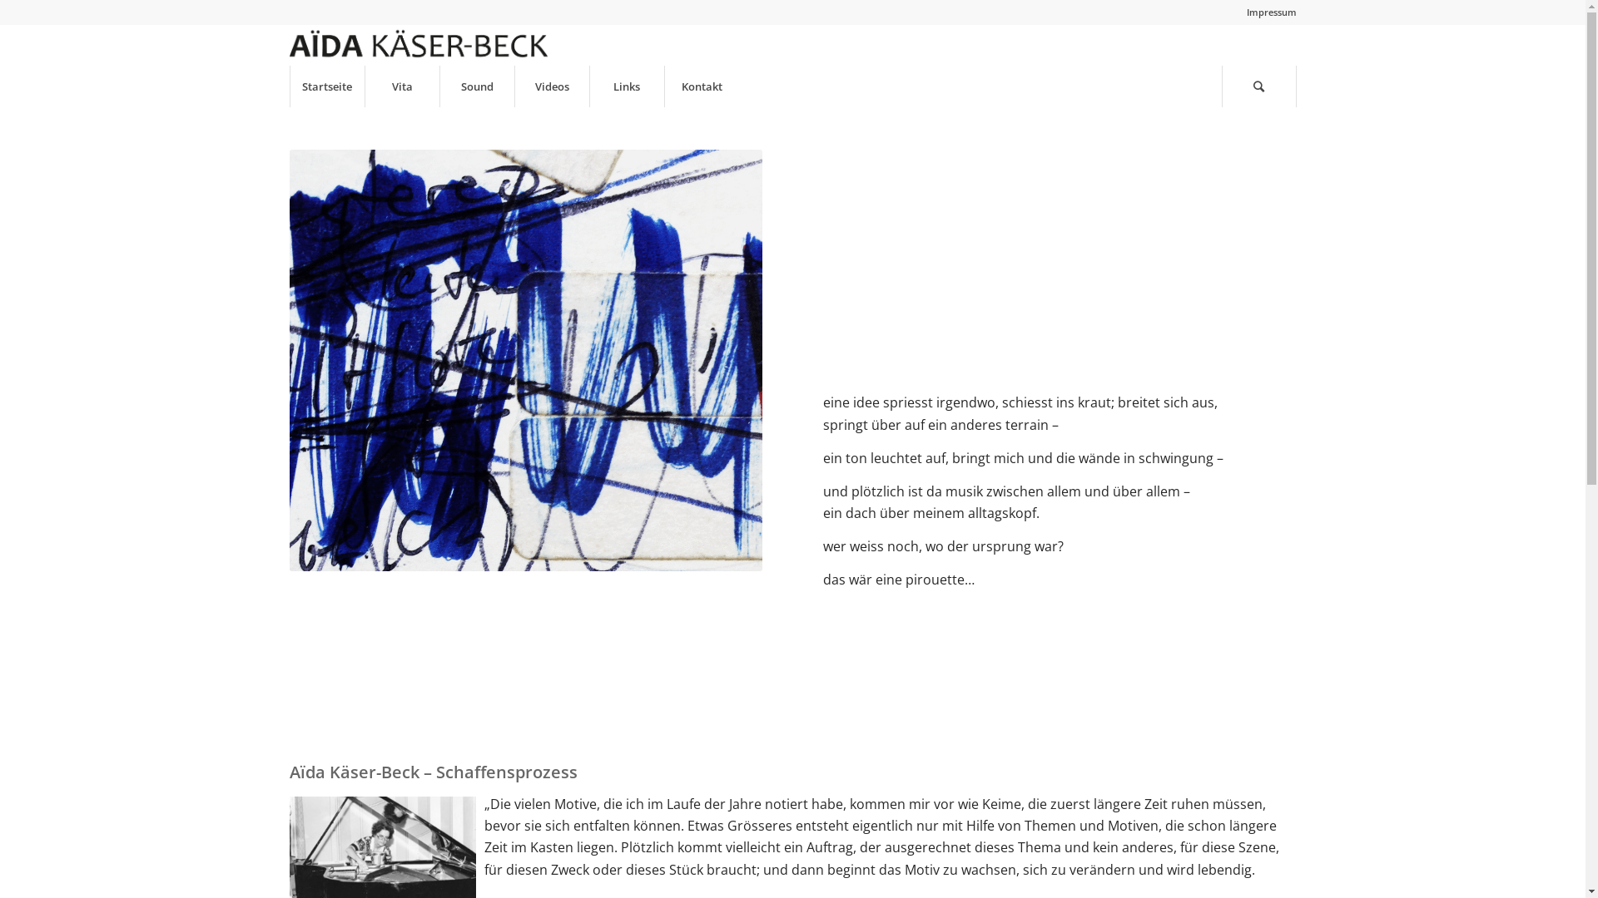 The width and height of the screenshot is (1598, 898). Describe the element at coordinates (702, 86) in the screenshot. I see `Kontakt` at that location.